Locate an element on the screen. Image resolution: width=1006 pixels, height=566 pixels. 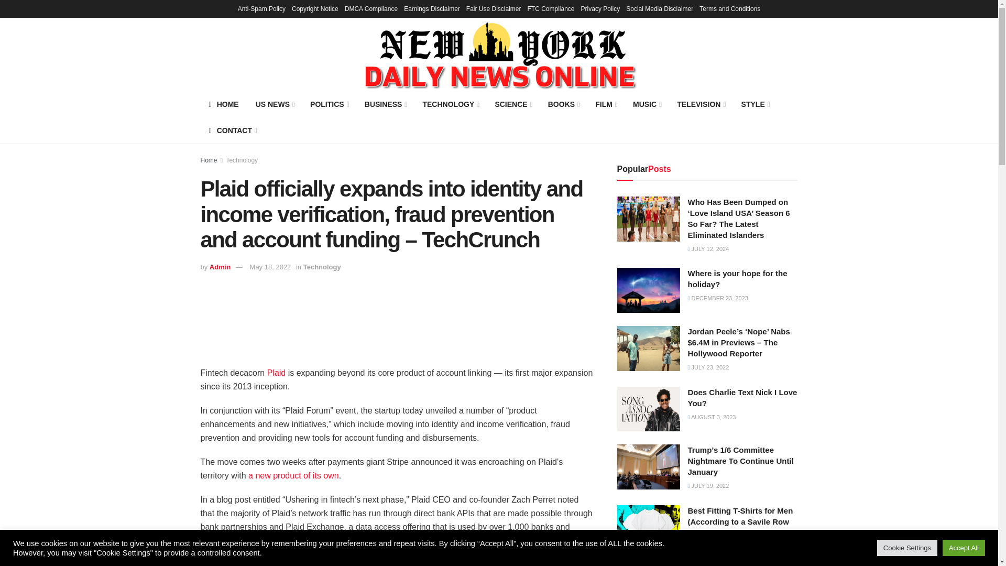
Anti-Spam Policy is located at coordinates (261, 8).